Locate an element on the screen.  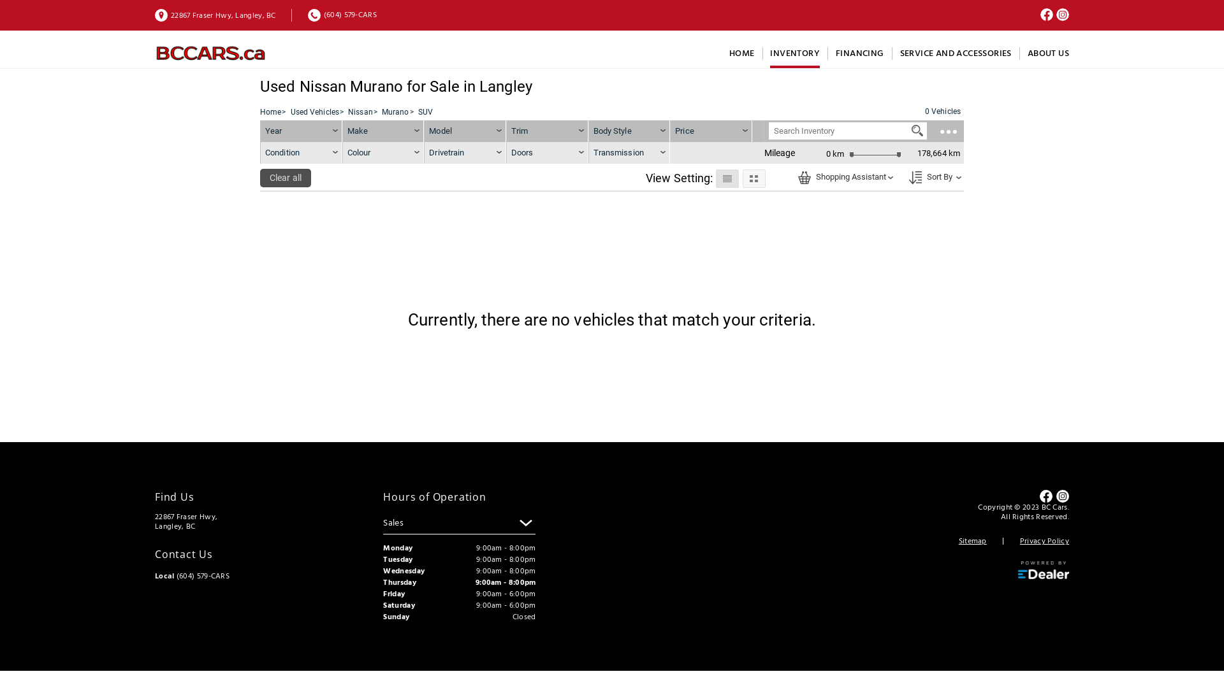
Privacy Policy is located at coordinates (1044, 541).